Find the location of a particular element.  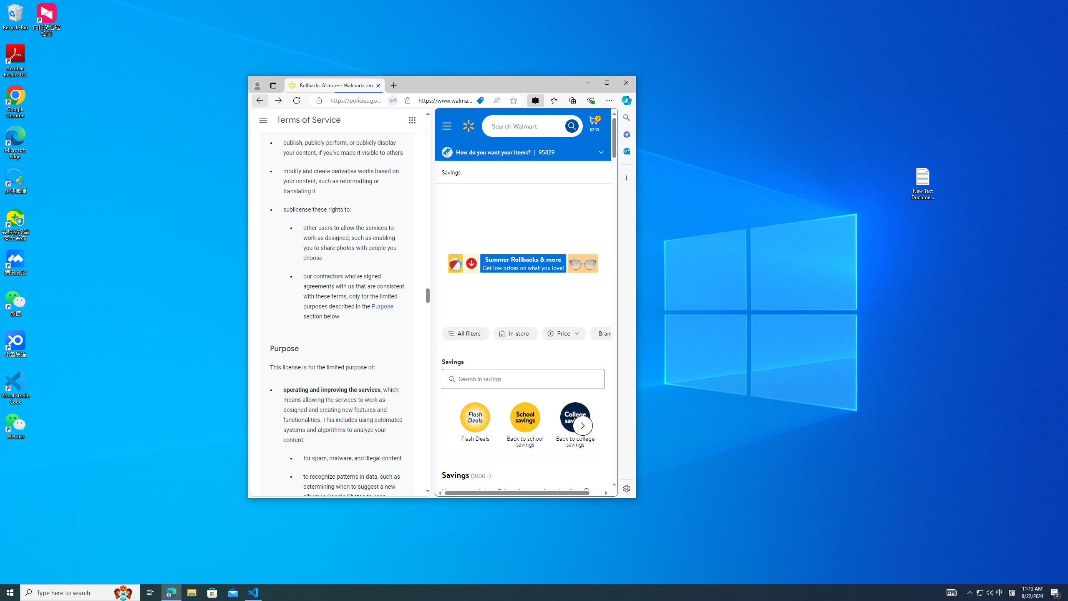

Flash deals is located at coordinates (475, 417).